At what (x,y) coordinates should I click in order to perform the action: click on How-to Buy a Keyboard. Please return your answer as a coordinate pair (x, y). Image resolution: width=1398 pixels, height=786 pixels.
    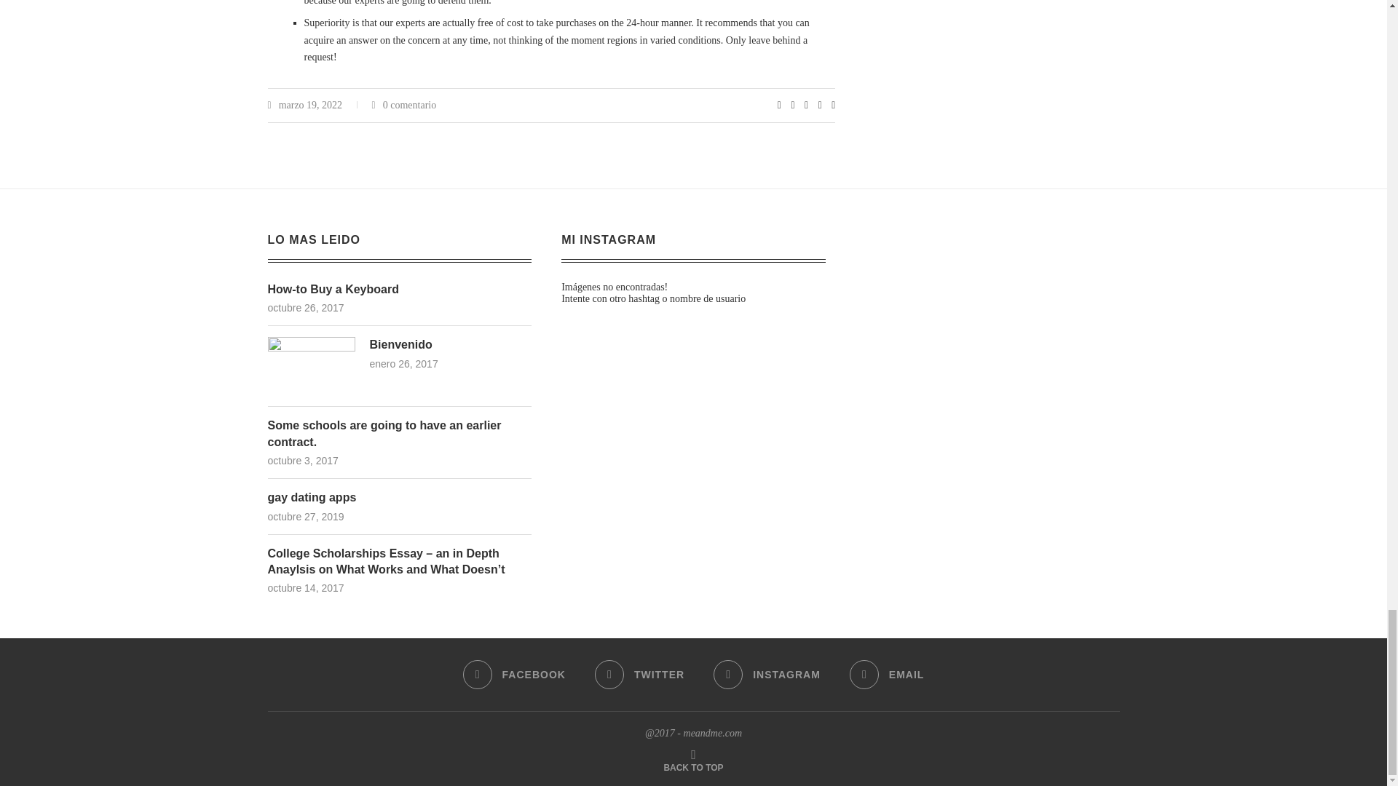
    Looking at the image, I should click on (400, 290).